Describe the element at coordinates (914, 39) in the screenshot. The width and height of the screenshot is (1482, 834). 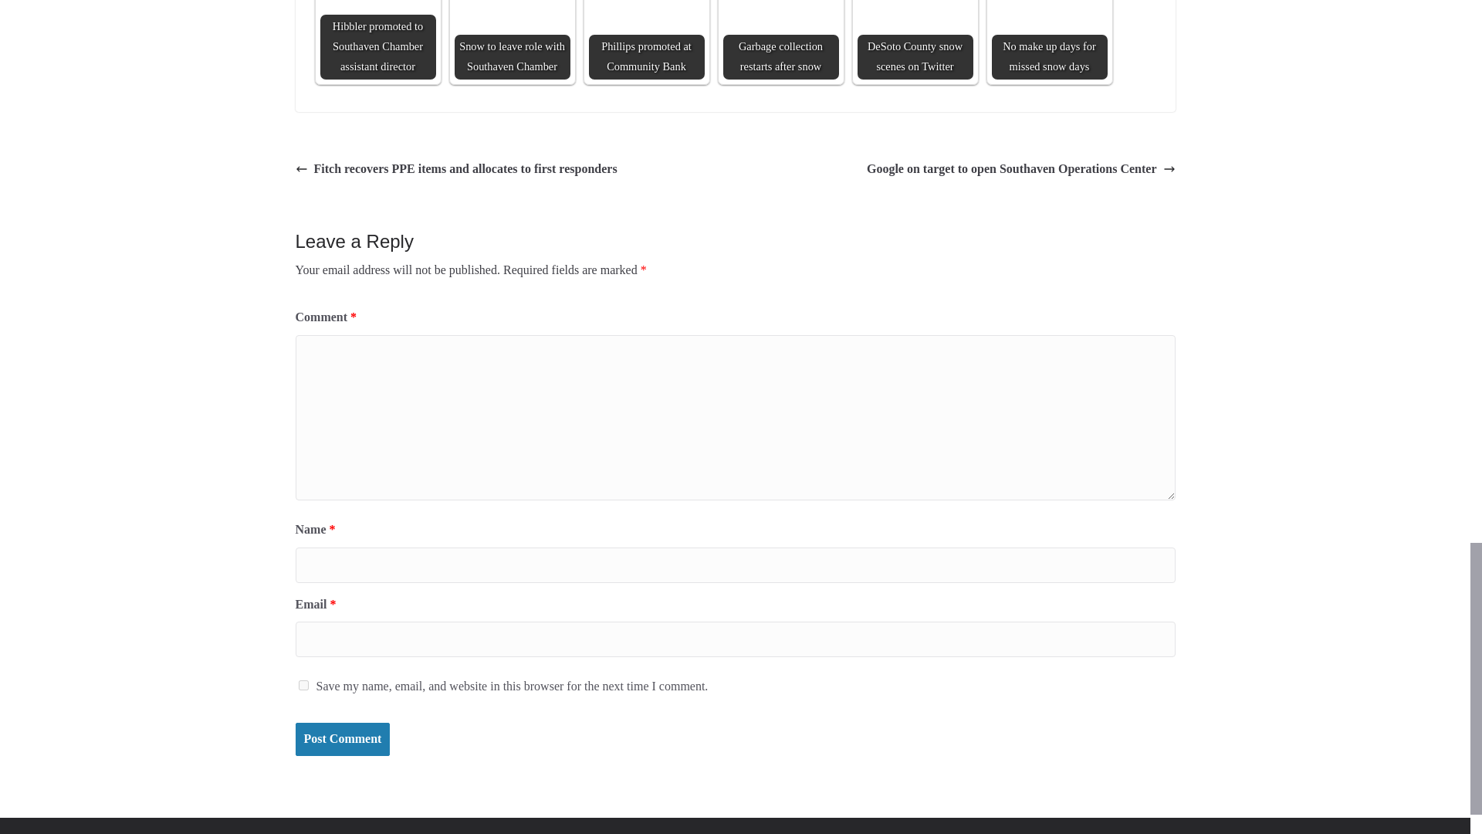
I see `DeSoto County snow scenes on Twitter` at that location.